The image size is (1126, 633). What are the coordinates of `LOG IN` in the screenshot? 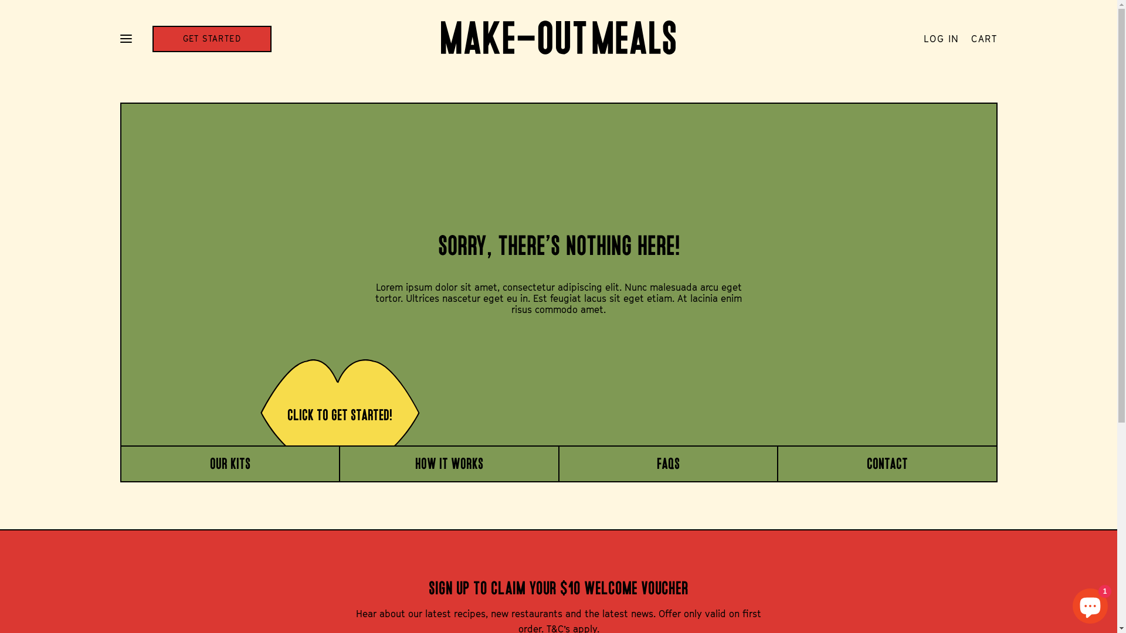 It's located at (942, 39).